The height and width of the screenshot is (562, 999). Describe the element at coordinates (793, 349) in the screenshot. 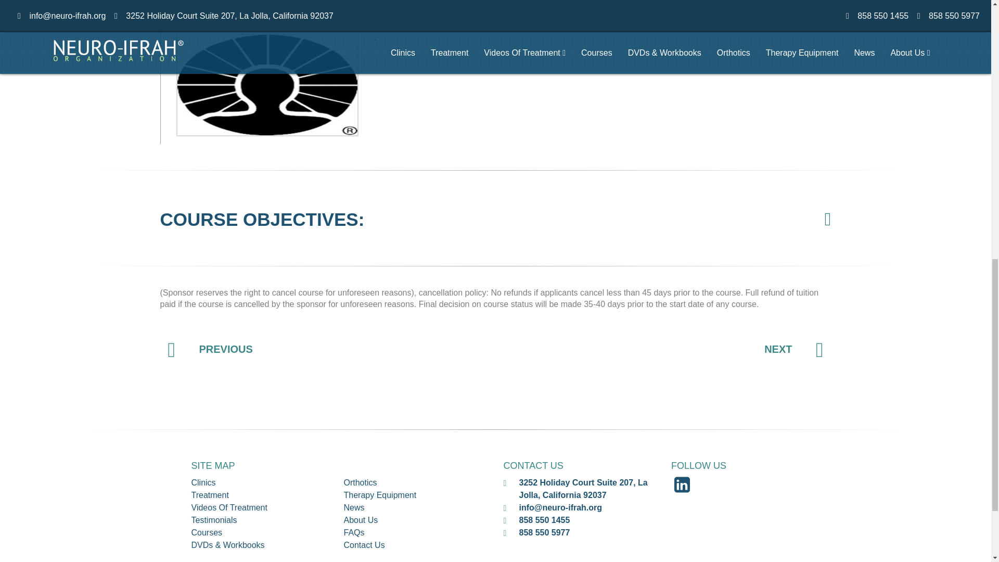

I see `NEXT` at that location.